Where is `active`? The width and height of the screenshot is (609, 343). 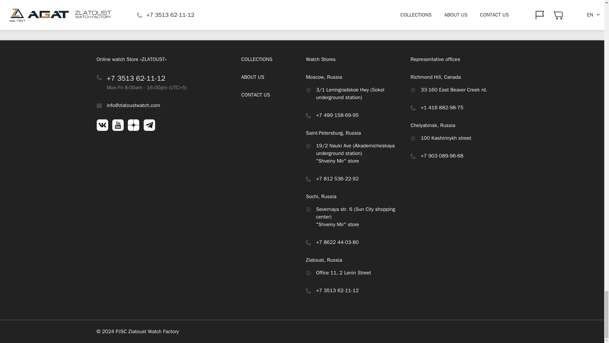 active is located at coordinates (308, 90).